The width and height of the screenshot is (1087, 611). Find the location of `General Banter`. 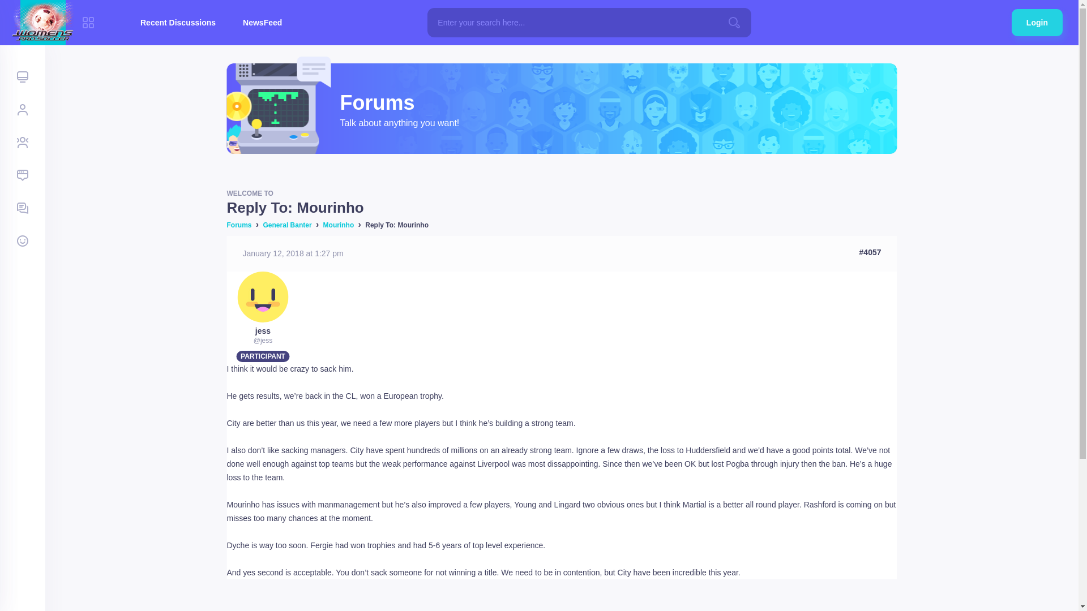

General Banter is located at coordinates (288, 225).